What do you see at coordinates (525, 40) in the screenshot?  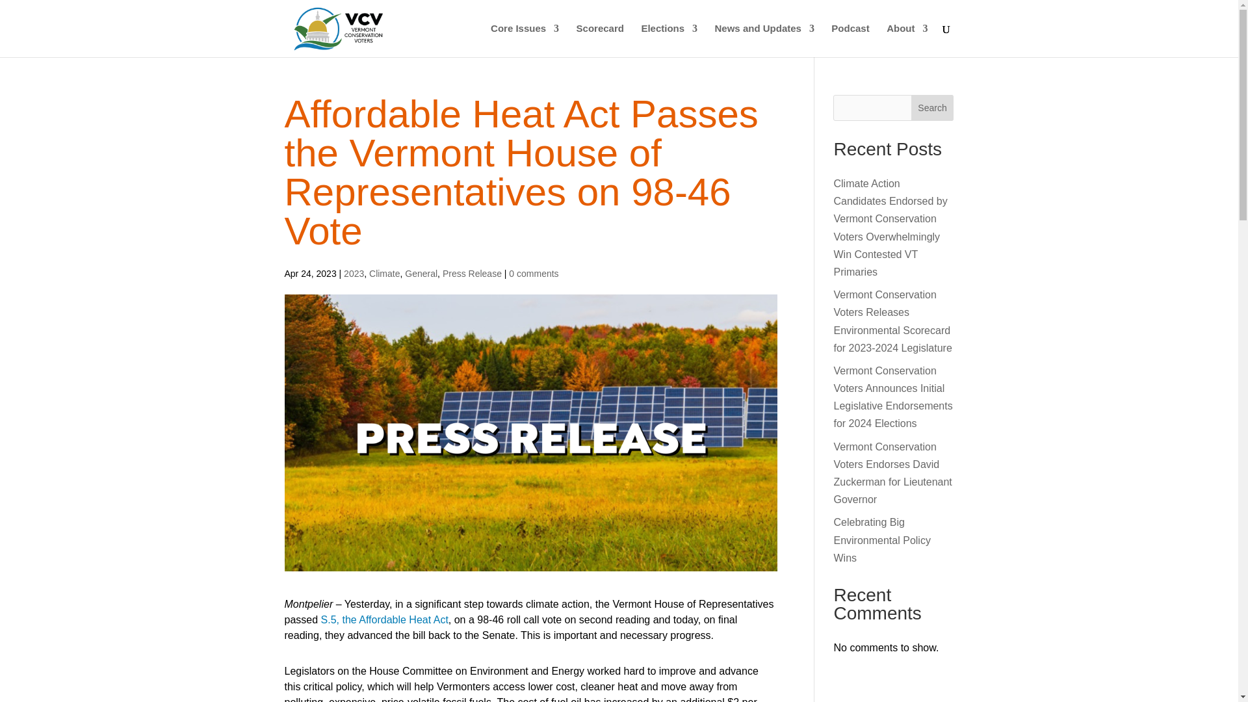 I see `Core Issues` at bounding box center [525, 40].